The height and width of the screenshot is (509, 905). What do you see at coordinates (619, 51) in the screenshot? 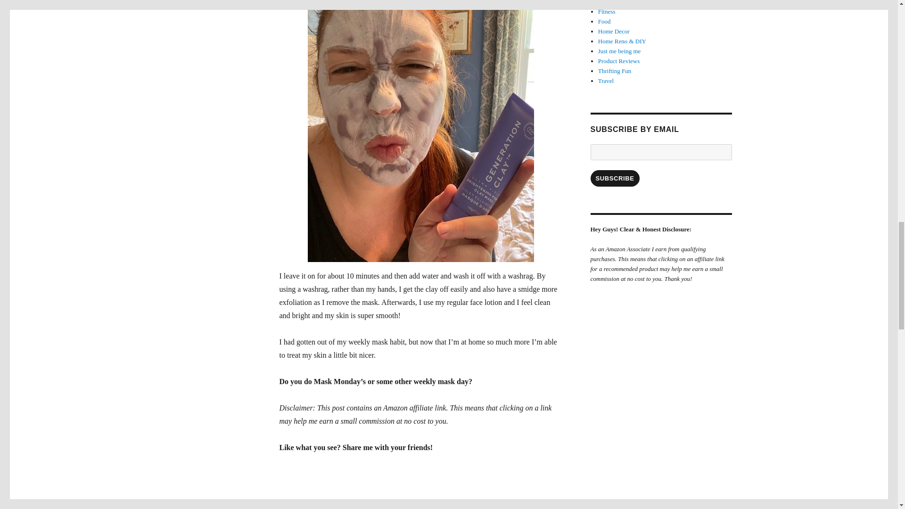
I see `Just me being me` at bounding box center [619, 51].